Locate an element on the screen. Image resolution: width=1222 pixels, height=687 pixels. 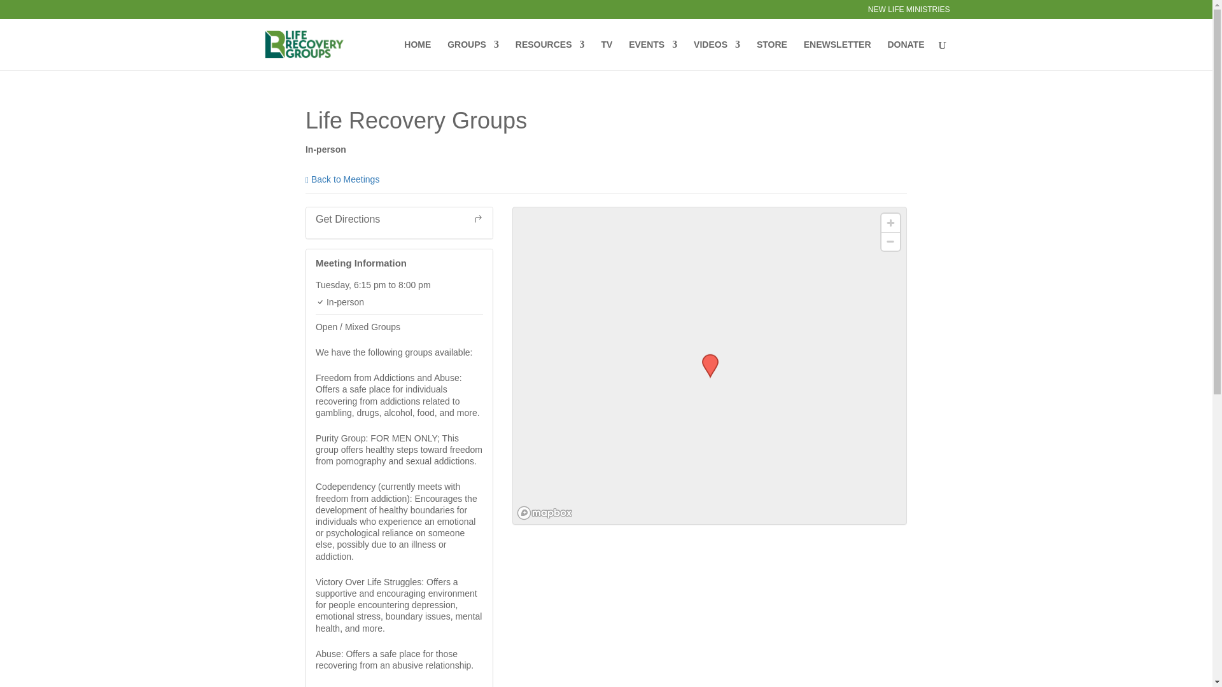
EVENTS is located at coordinates (653, 55).